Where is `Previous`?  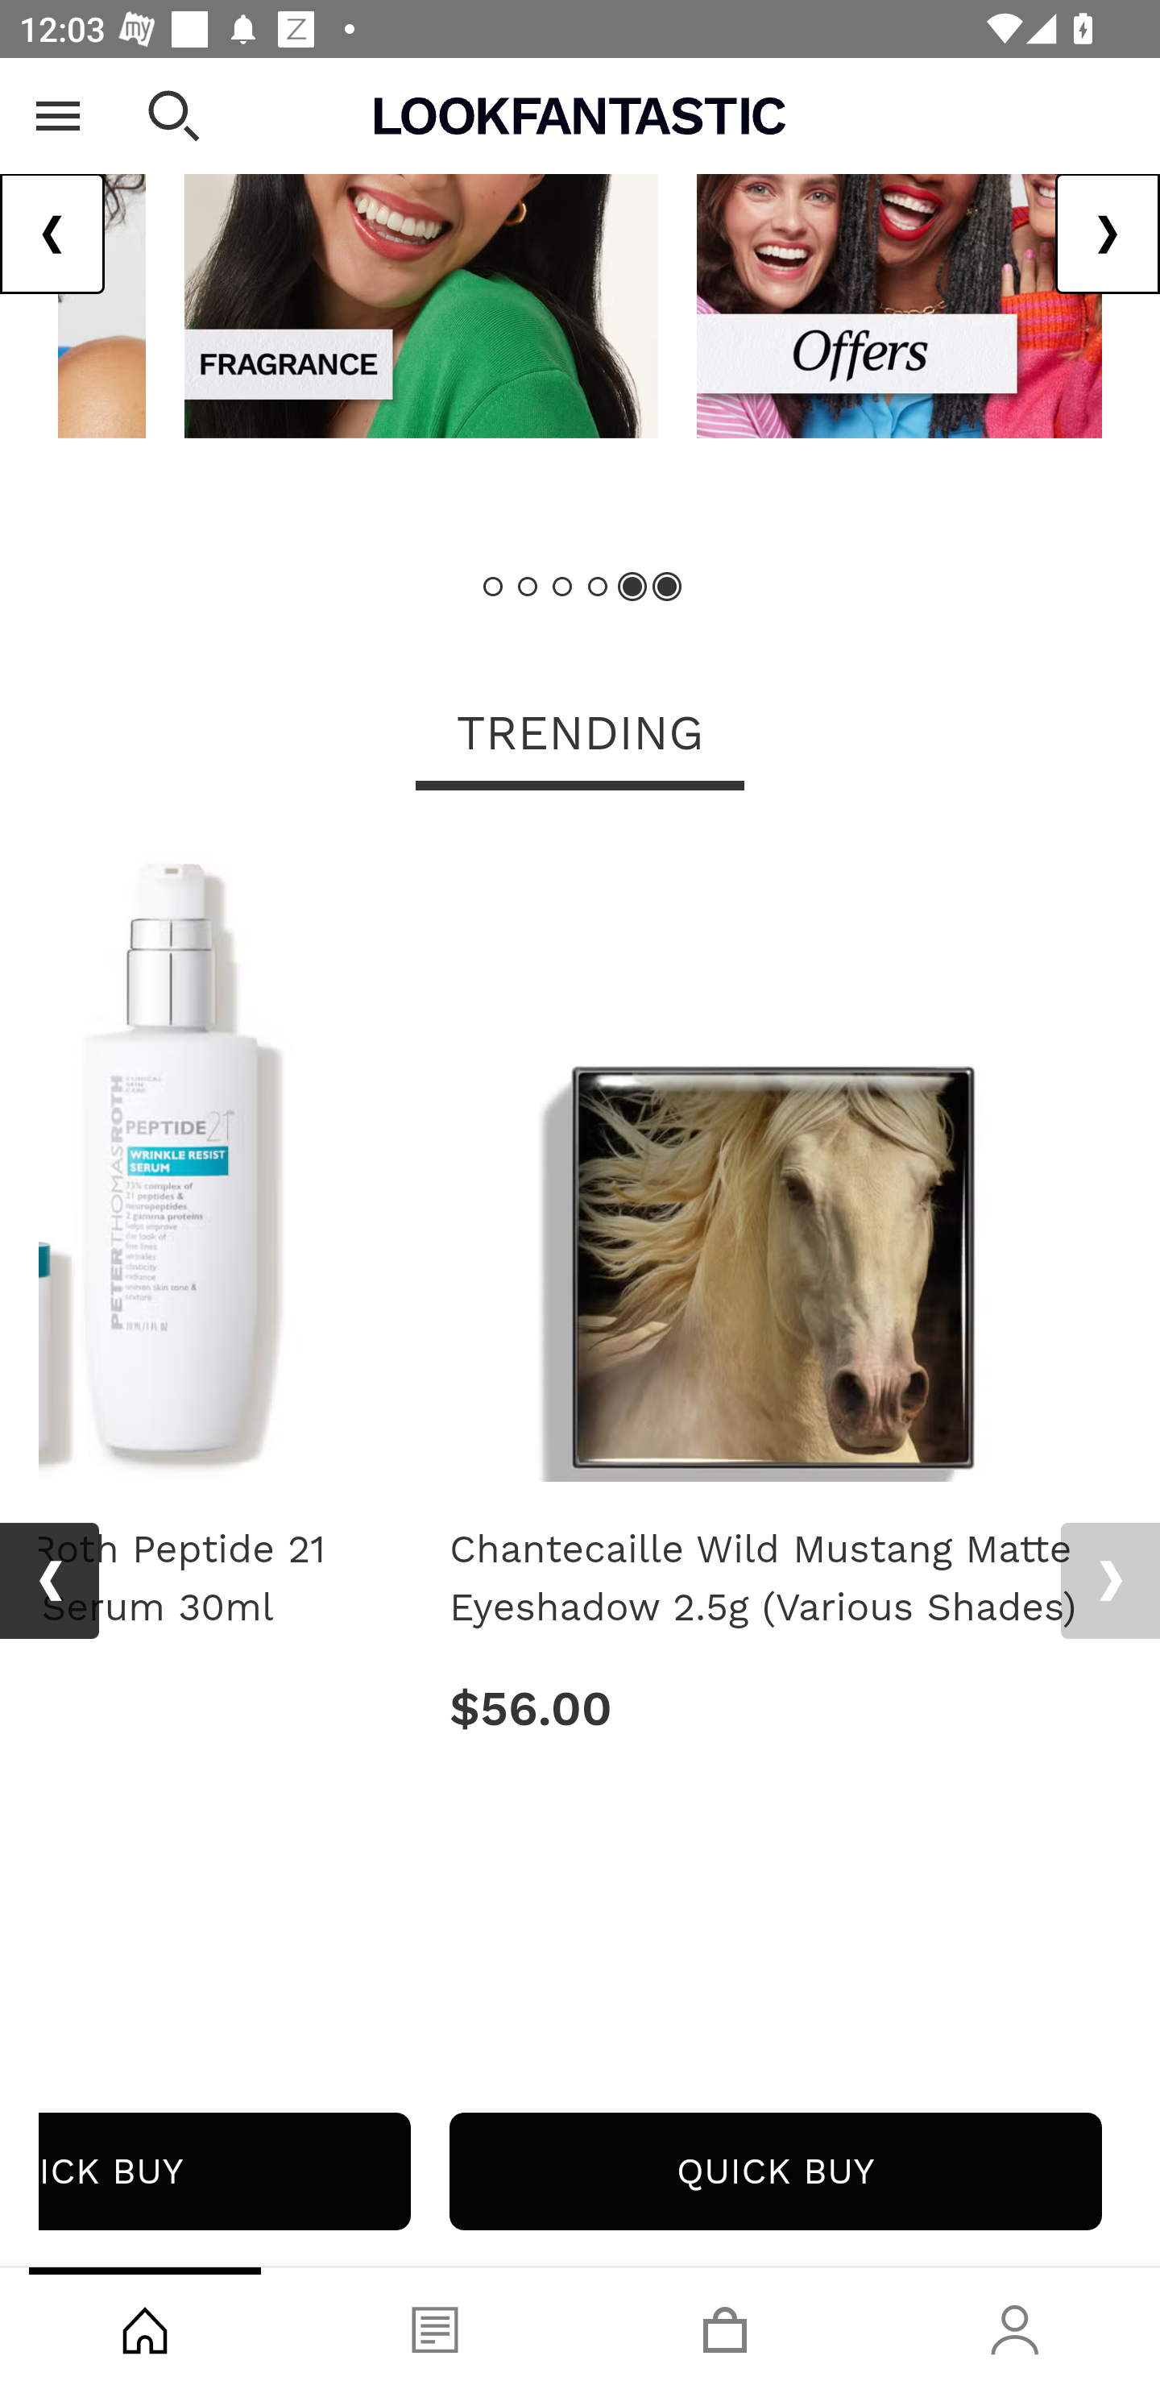 Previous is located at coordinates (53, 236).